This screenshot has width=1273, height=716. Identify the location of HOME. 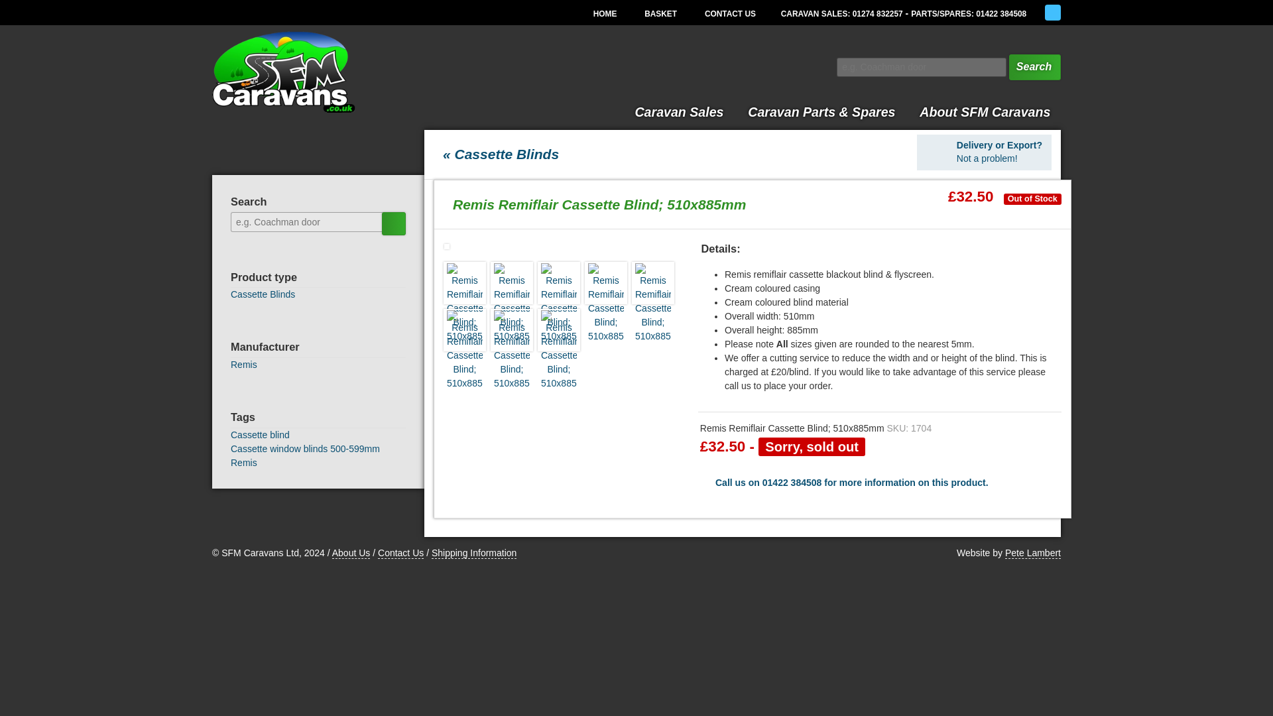
(602, 13).